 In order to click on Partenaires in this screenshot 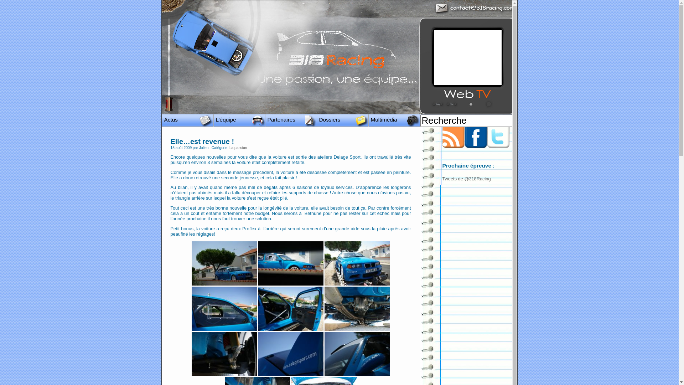, I will do `click(292, 120)`.